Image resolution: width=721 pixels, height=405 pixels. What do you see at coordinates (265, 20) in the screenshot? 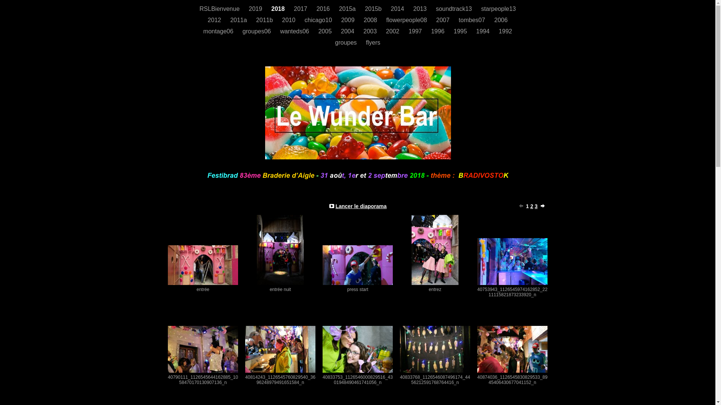
I see `2011b` at bounding box center [265, 20].